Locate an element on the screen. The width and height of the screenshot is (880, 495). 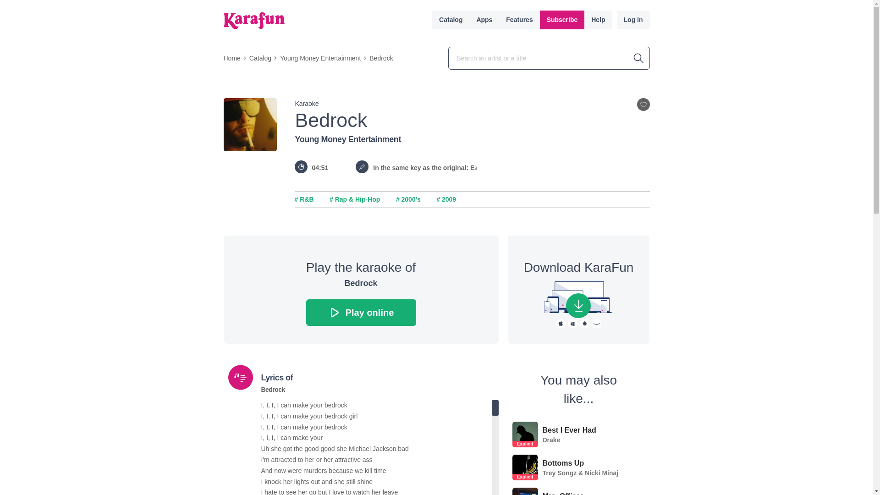
Home is located at coordinates (232, 58).